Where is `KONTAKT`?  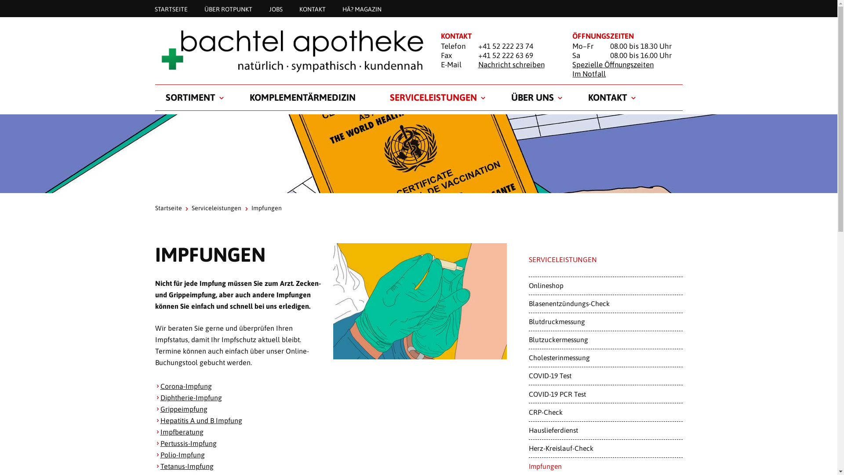 KONTAKT is located at coordinates (313, 9).